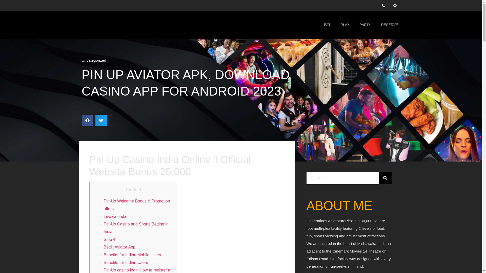 The height and width of the screenshot is (273, 486). What do you see at coordinates (365, 25) in the screenshot?
I see `PARTY` at bounding box center [365, 25].